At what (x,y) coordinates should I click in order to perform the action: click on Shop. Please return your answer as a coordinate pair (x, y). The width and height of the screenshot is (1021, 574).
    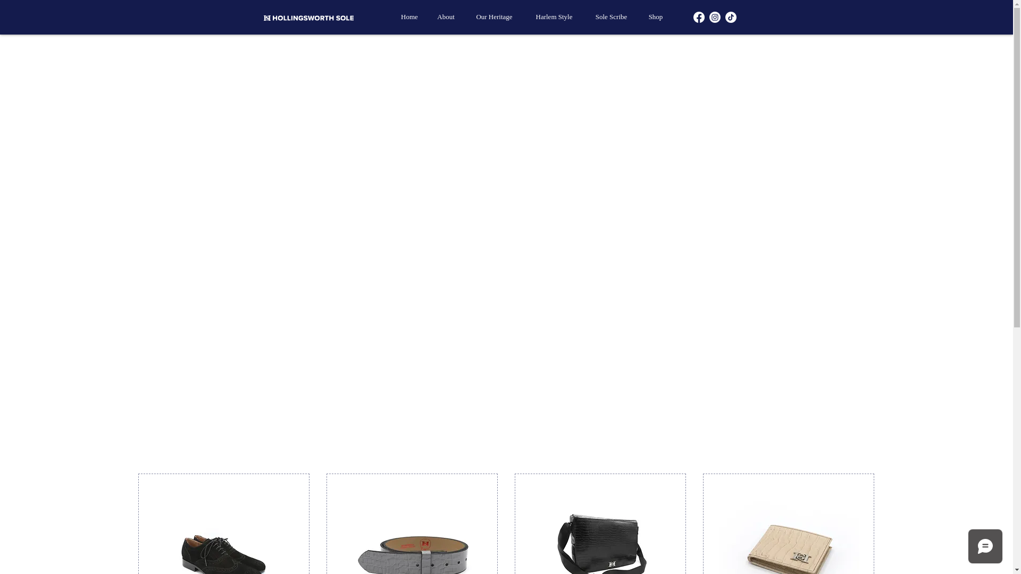
    Looking at the image, I should click on (656, 17).